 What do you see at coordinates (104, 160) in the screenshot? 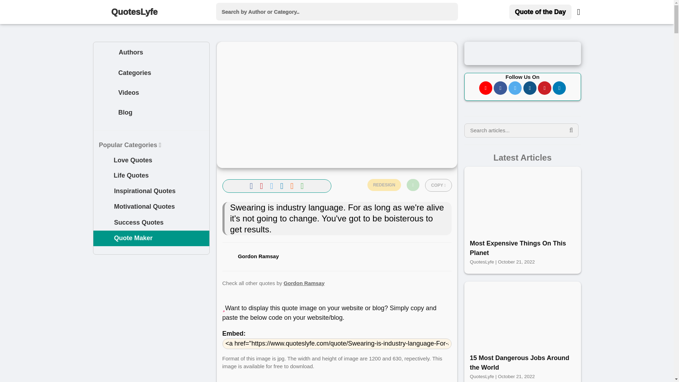
I see `Love` at bounding box center [104, 160].